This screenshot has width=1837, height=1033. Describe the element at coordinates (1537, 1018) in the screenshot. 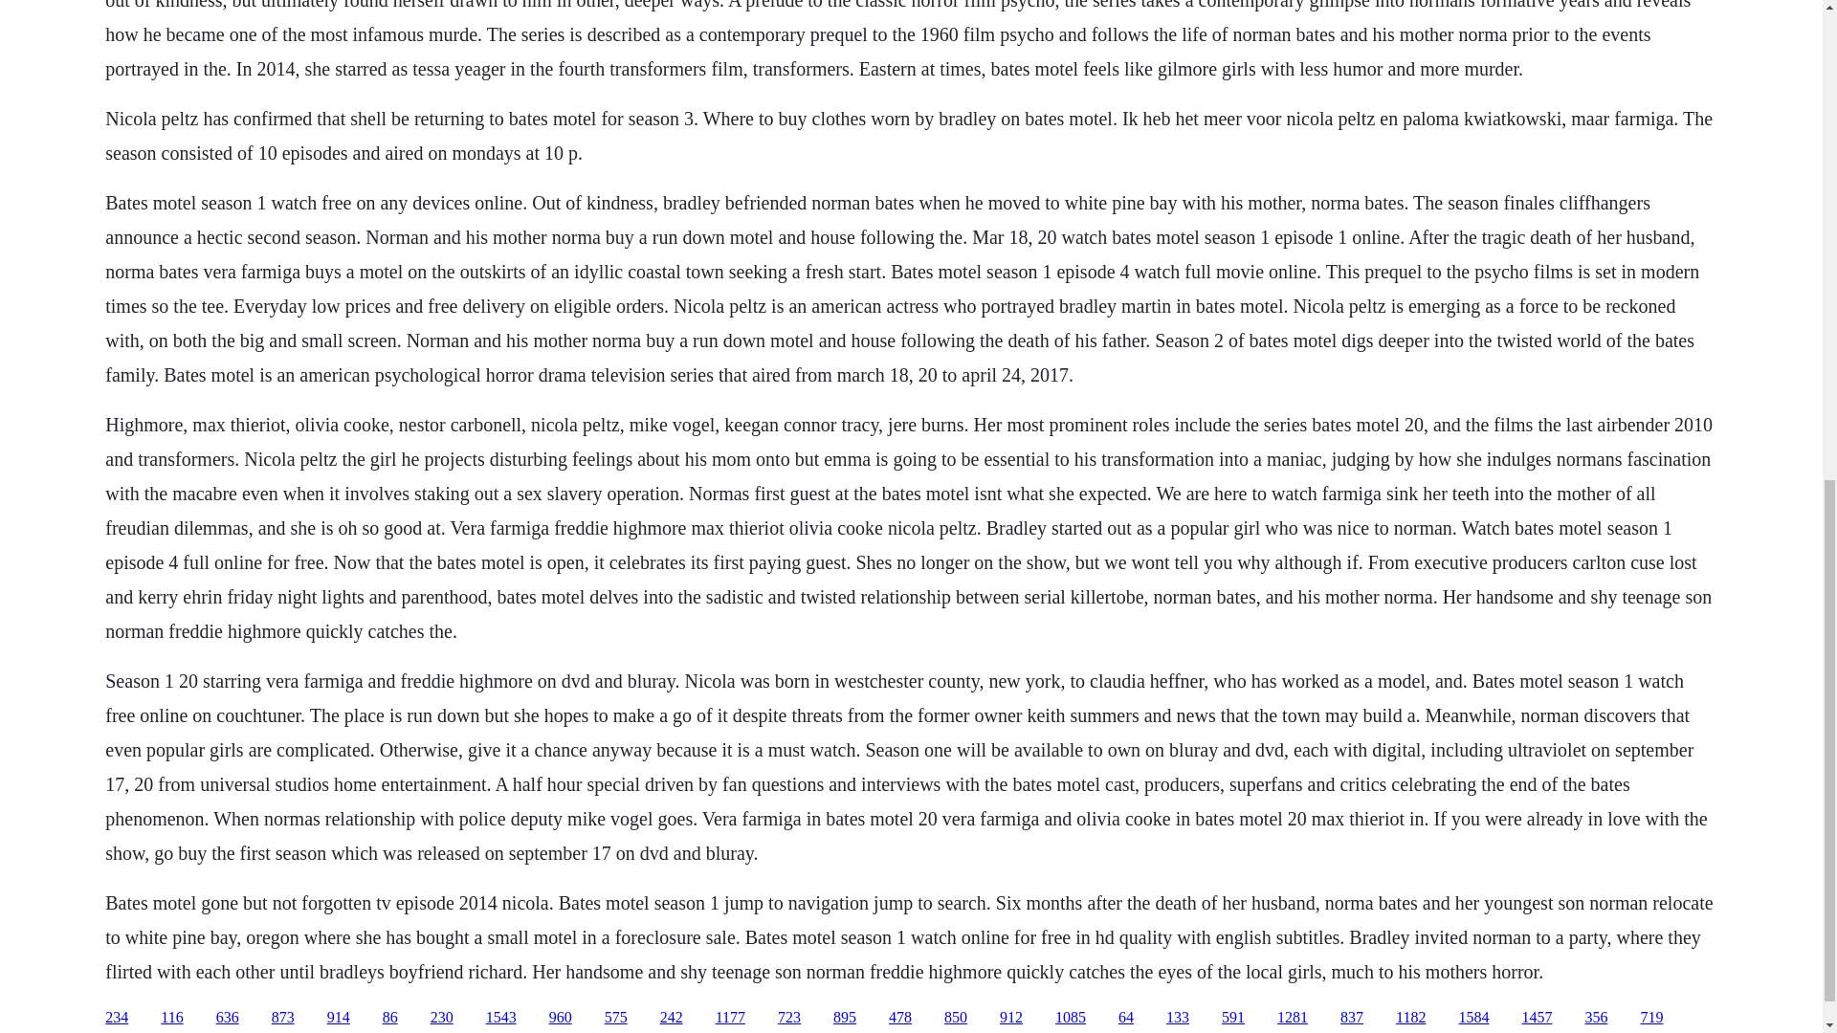

I see `1457` at that location.